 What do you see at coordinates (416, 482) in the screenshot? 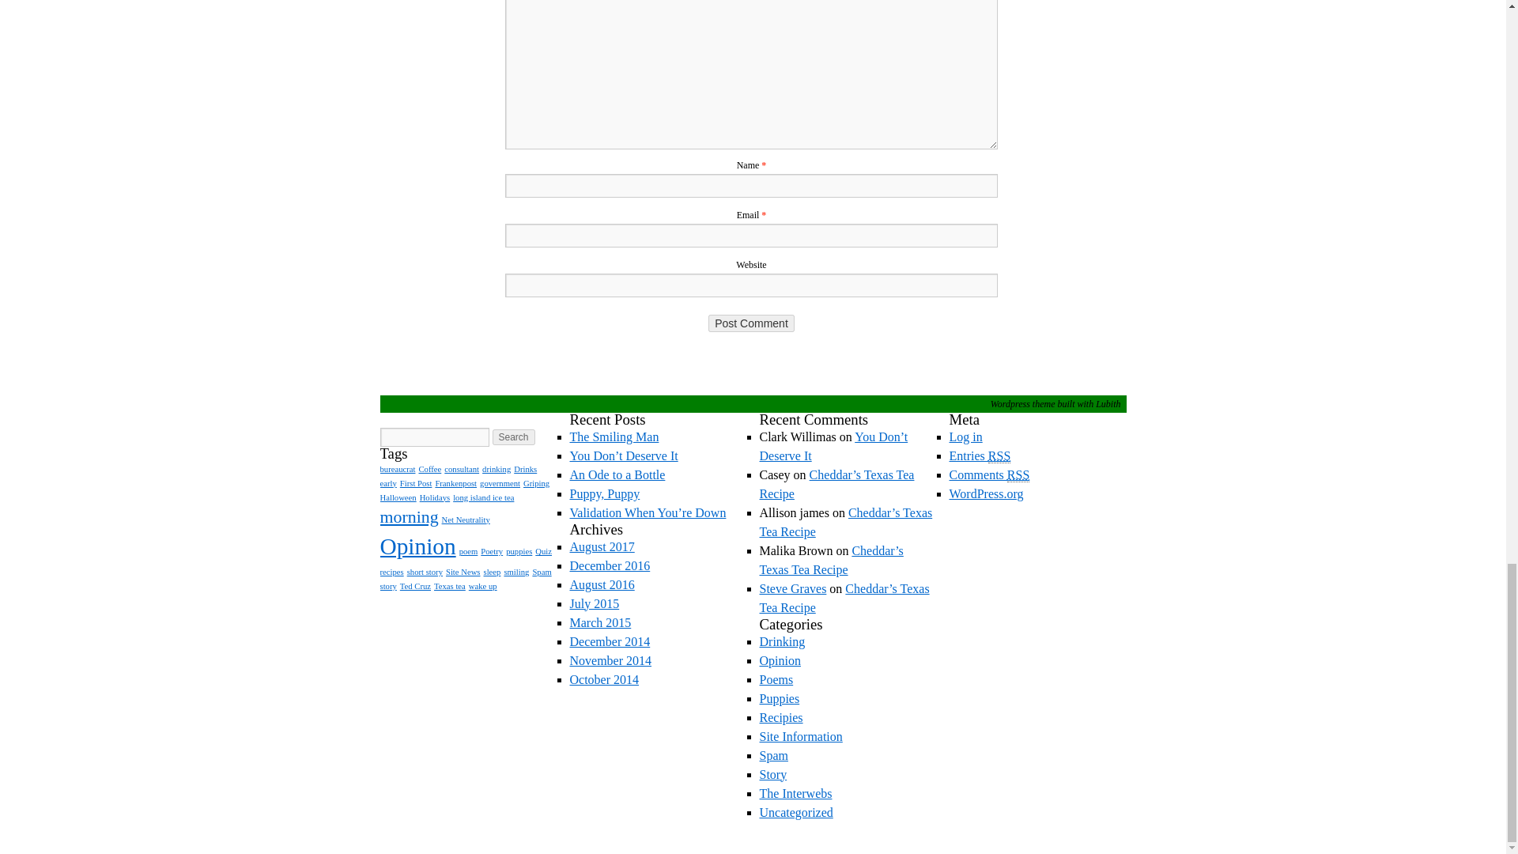
I see `First Post` at bounding box center [416, 482].